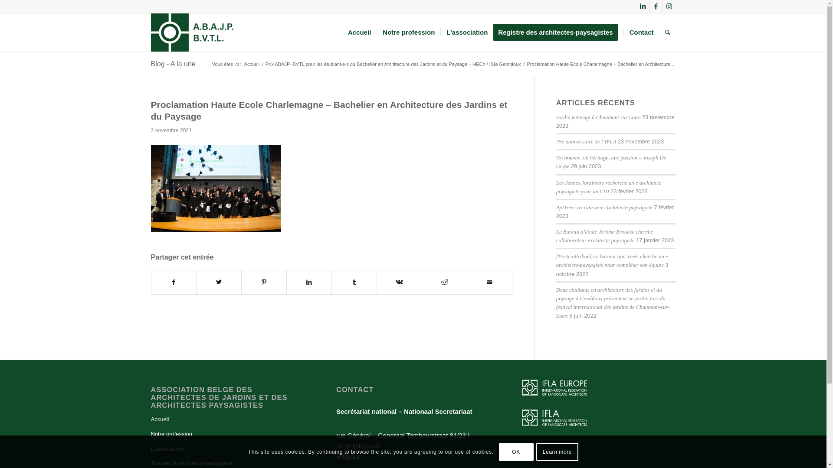 The image size is (833, 468). What do you see at coordinates (252, 64) in the screenshot?
I see `Accueil` at bounding box center [252, 64].